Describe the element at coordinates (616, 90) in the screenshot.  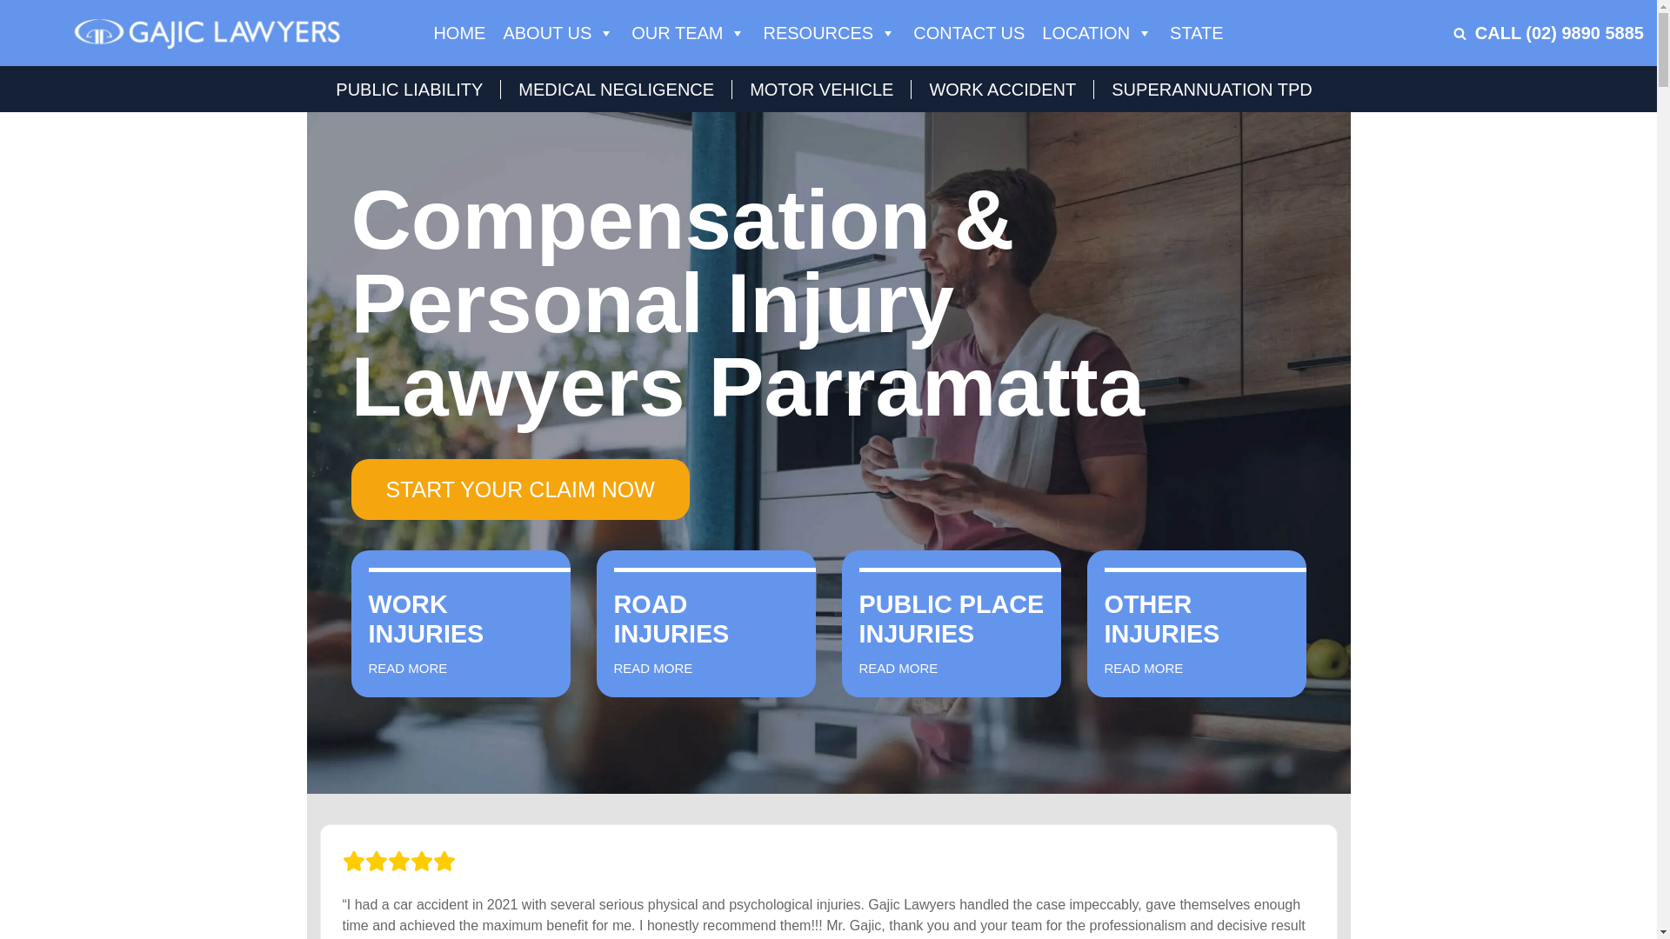
I see `MEDICAL NEGLIGENCE` at that location.